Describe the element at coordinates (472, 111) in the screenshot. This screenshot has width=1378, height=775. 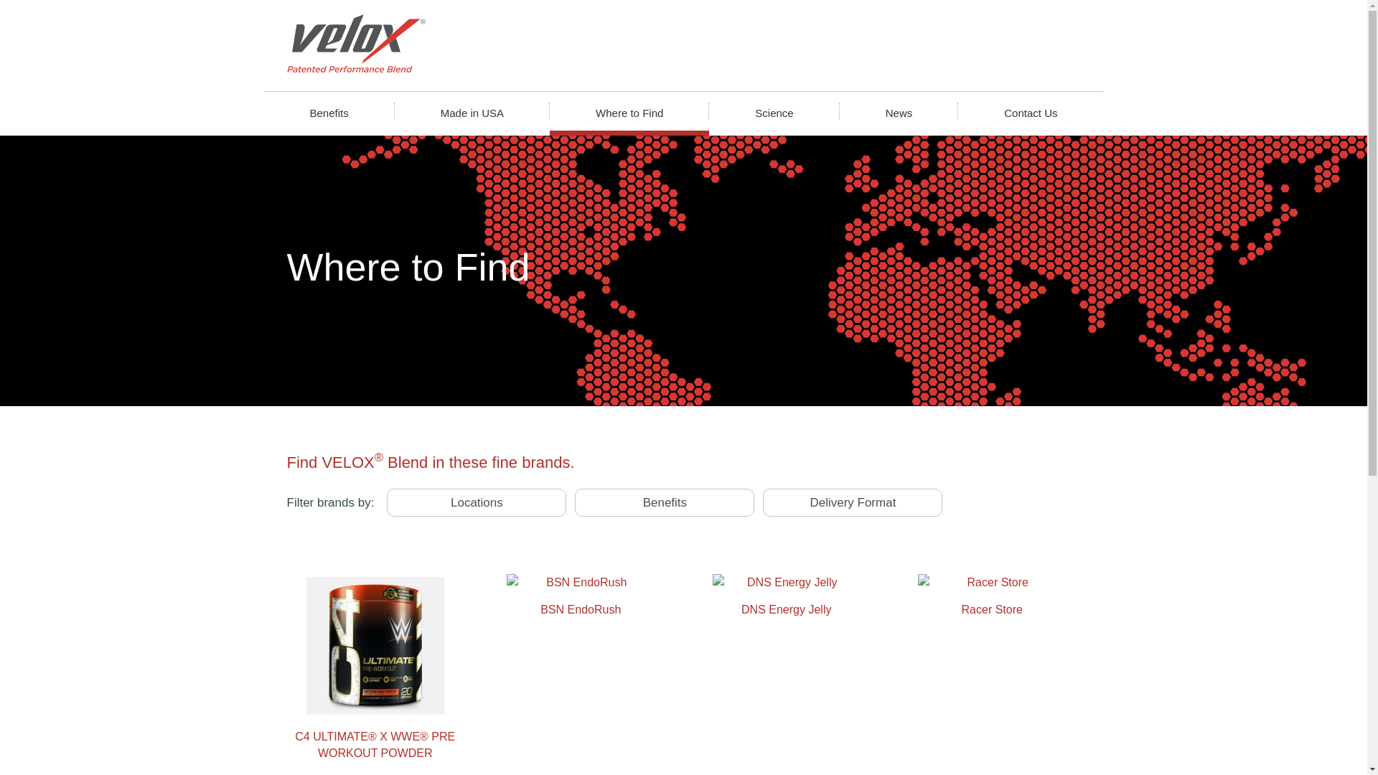
I see `Made in USA` at that location.